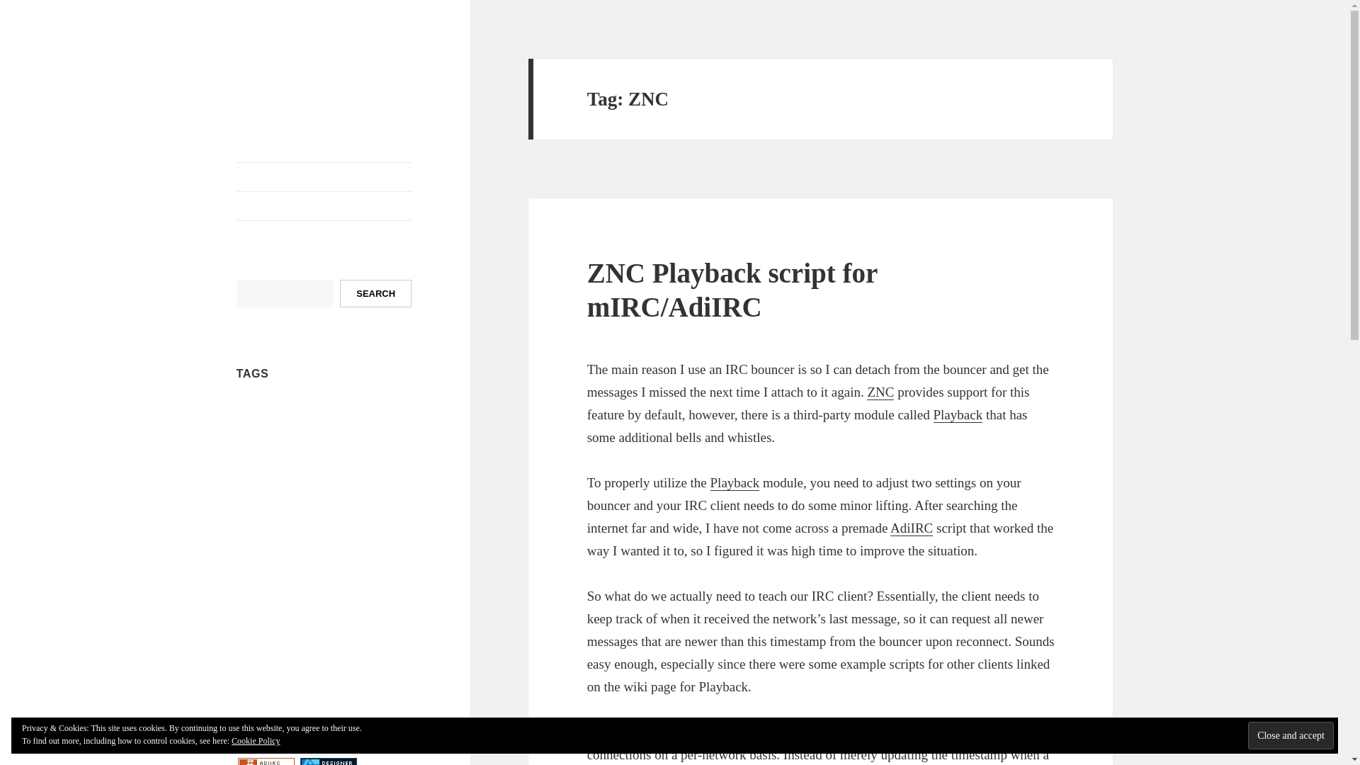 Image resolution: width=1360 pixels, height=765 pixels. What do you see at coordinates (299, 456) in the screenshot?
I see `Kagi` at bounding box center [299, 456].